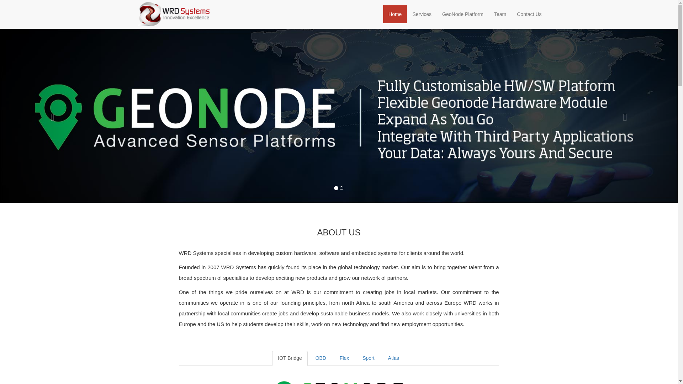 This screenshot has height=384, width=683. Describe the element at coordinates (321, 358) in the screenshot. I see `OBD` at that location.